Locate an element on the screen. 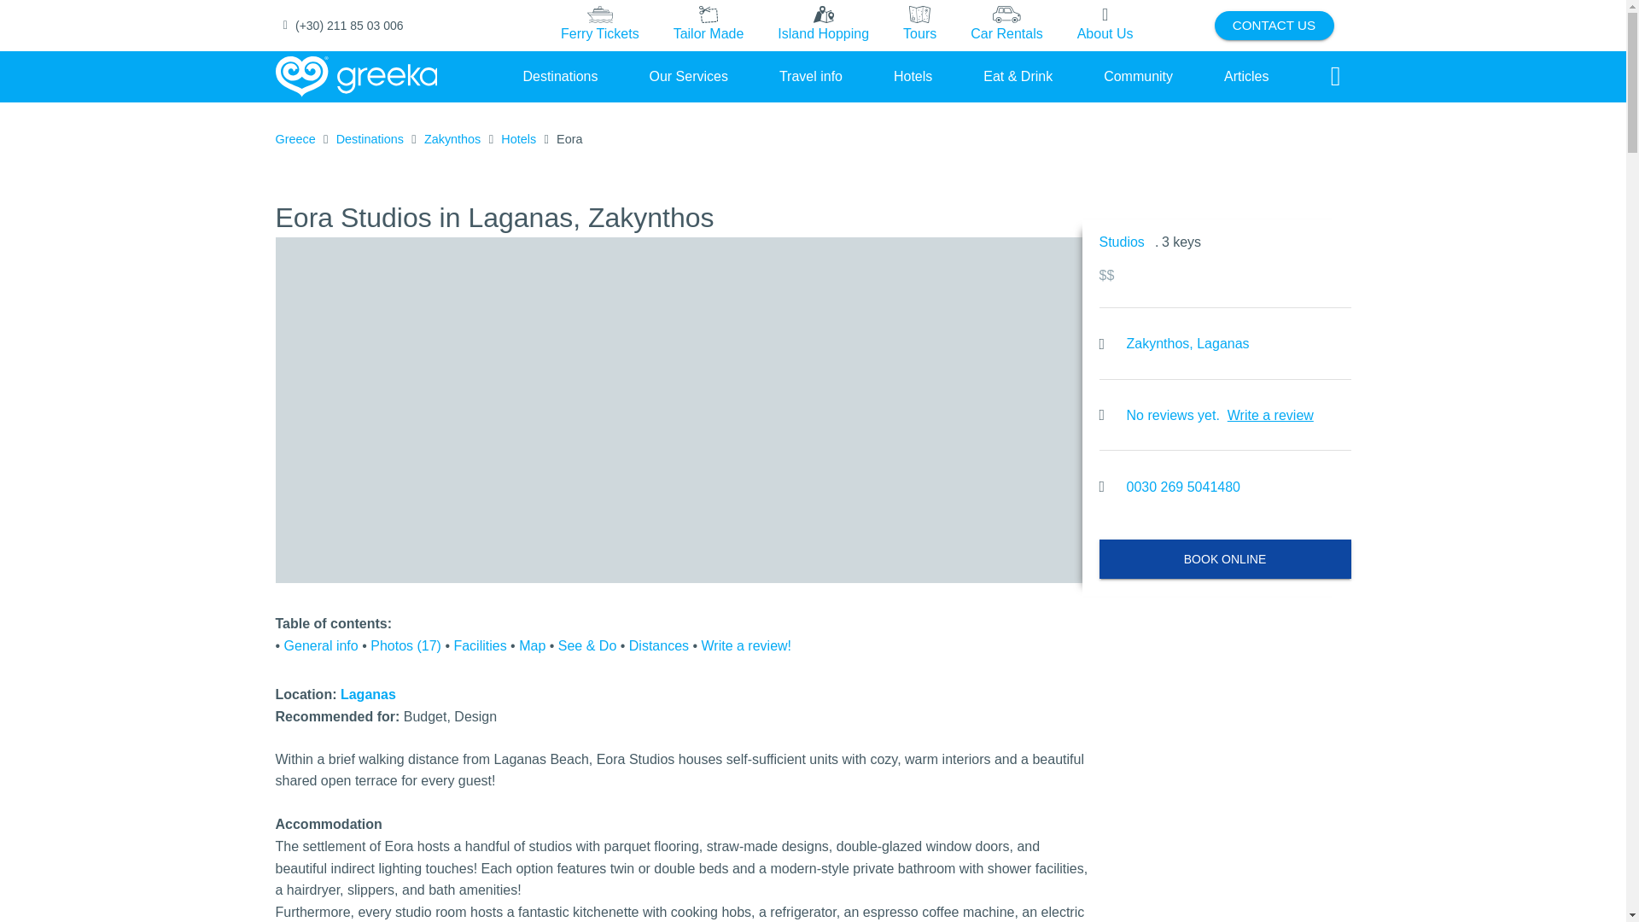 The height and width of the screenshot is (922, 1639). Travel info is located at coordinates (811, 76).